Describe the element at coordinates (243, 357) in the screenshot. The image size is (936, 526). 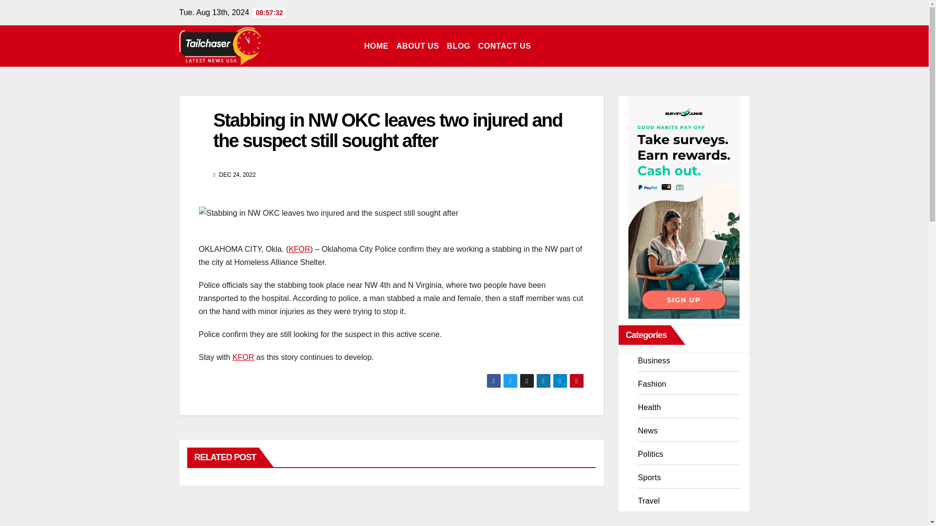
I see `KFOR` at that location.